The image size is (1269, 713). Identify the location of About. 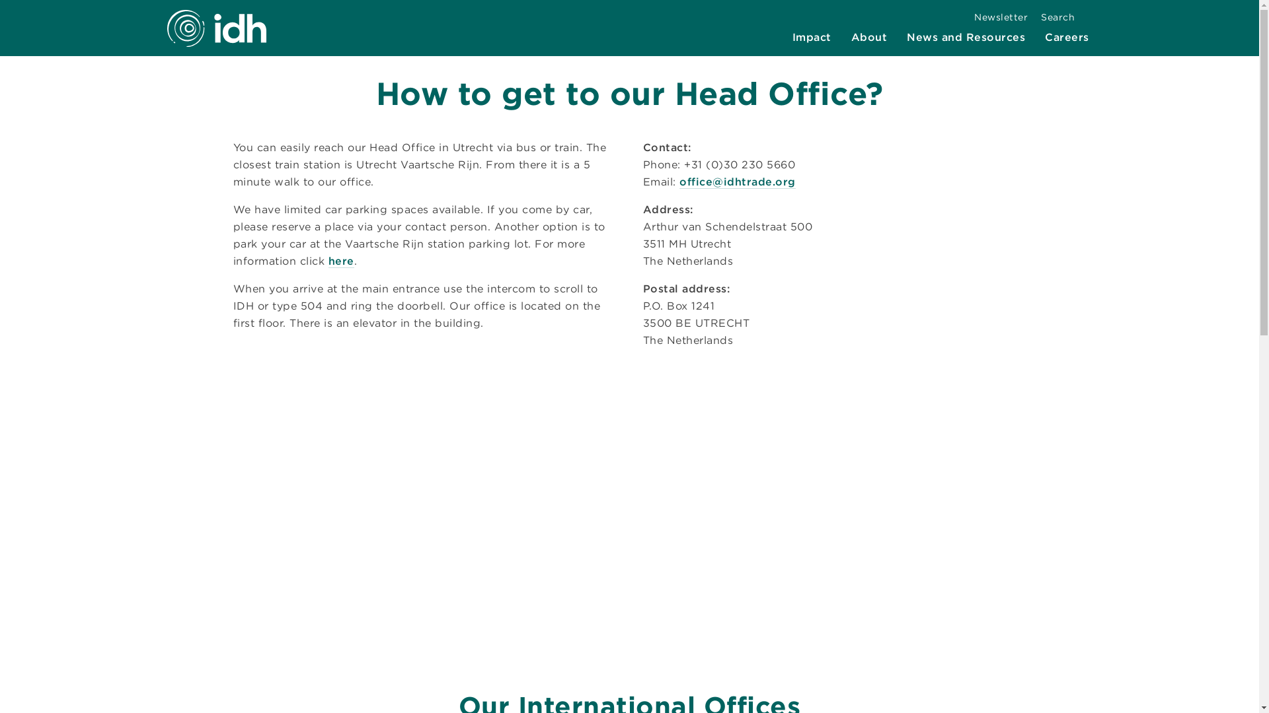
(870, 37).